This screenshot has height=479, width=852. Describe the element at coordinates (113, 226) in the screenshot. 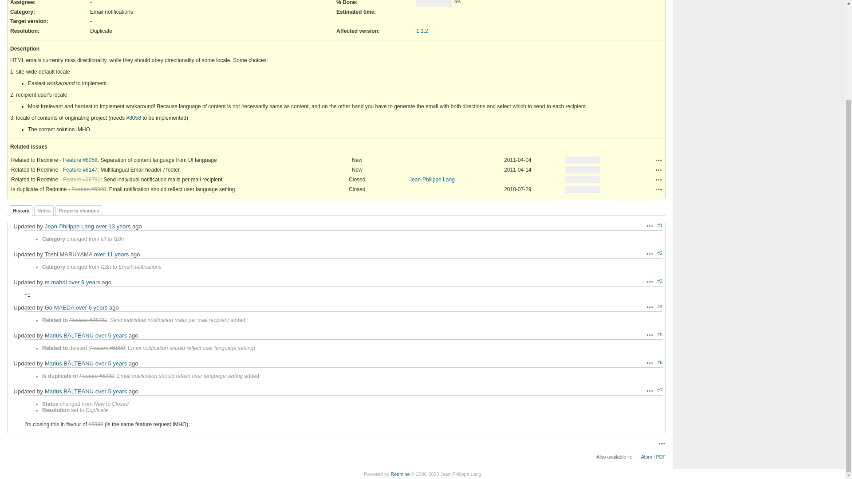

I see `2011-04-13 11:35` at that location.